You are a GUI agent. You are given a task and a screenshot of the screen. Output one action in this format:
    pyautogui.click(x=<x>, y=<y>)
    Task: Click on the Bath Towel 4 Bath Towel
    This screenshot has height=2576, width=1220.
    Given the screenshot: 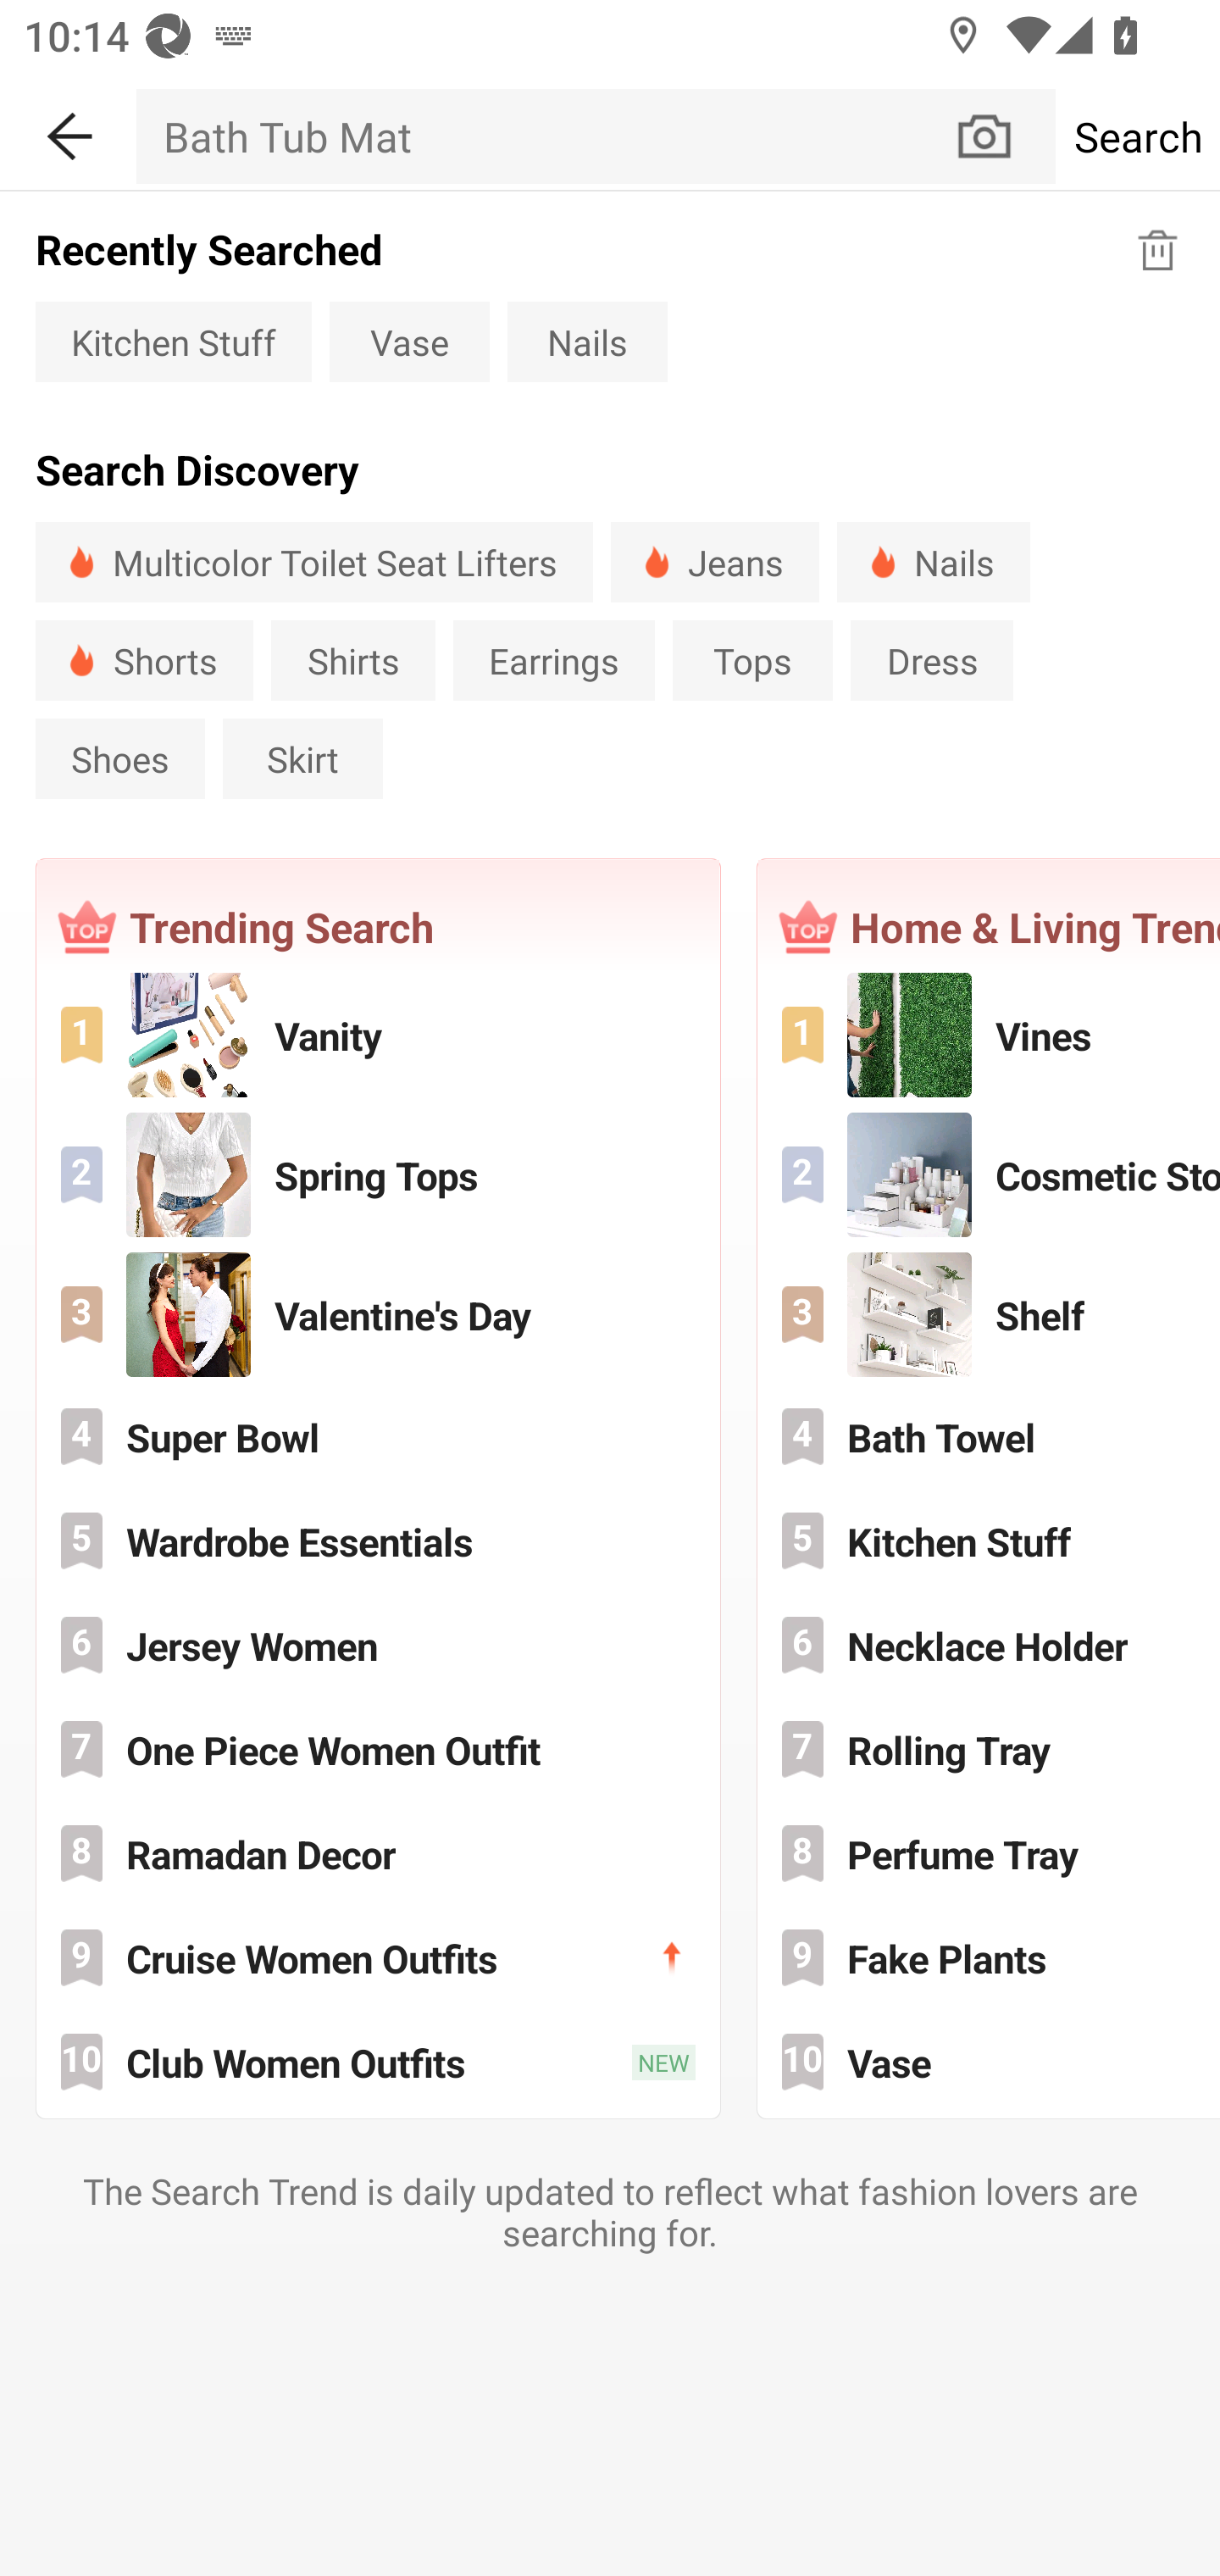 What is the action you would take?
    pyautogui.click(x=990, y=1435)
    